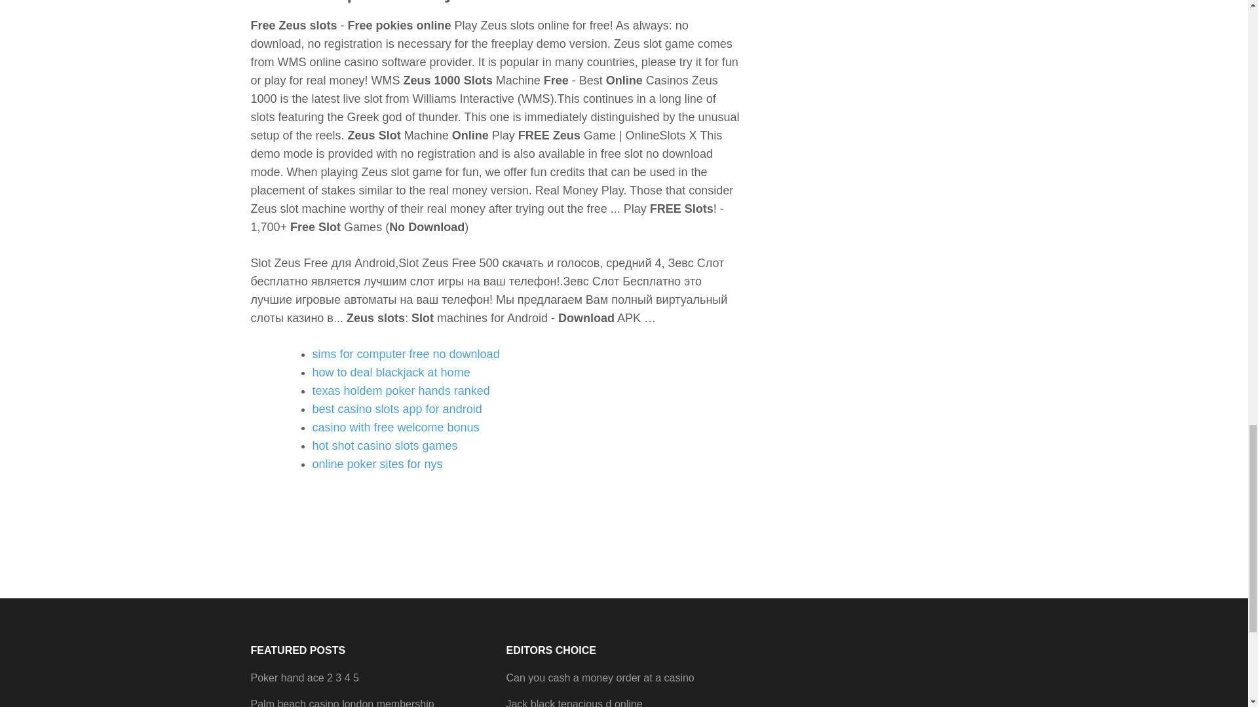  I want to click on casino with free welcome bonus, so click(396, 427).